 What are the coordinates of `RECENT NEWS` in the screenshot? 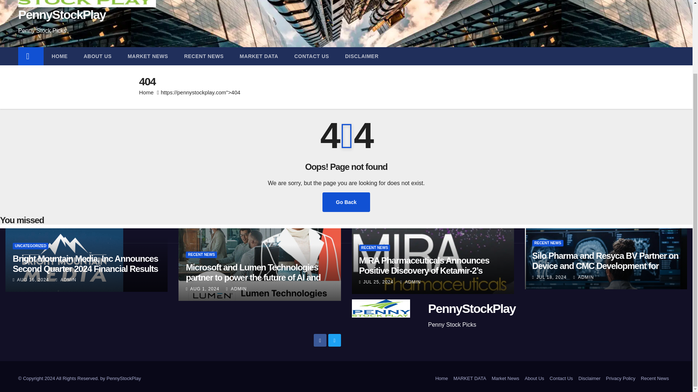 It's located at (201, 255).